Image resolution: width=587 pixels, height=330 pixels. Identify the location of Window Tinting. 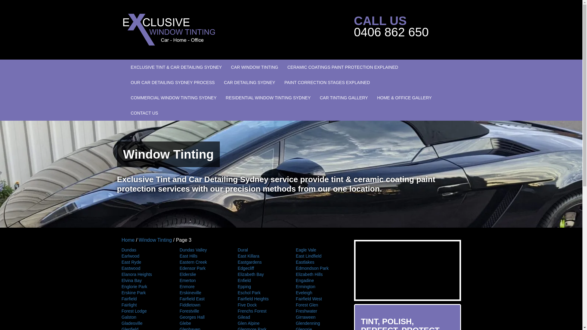
(155, 240).